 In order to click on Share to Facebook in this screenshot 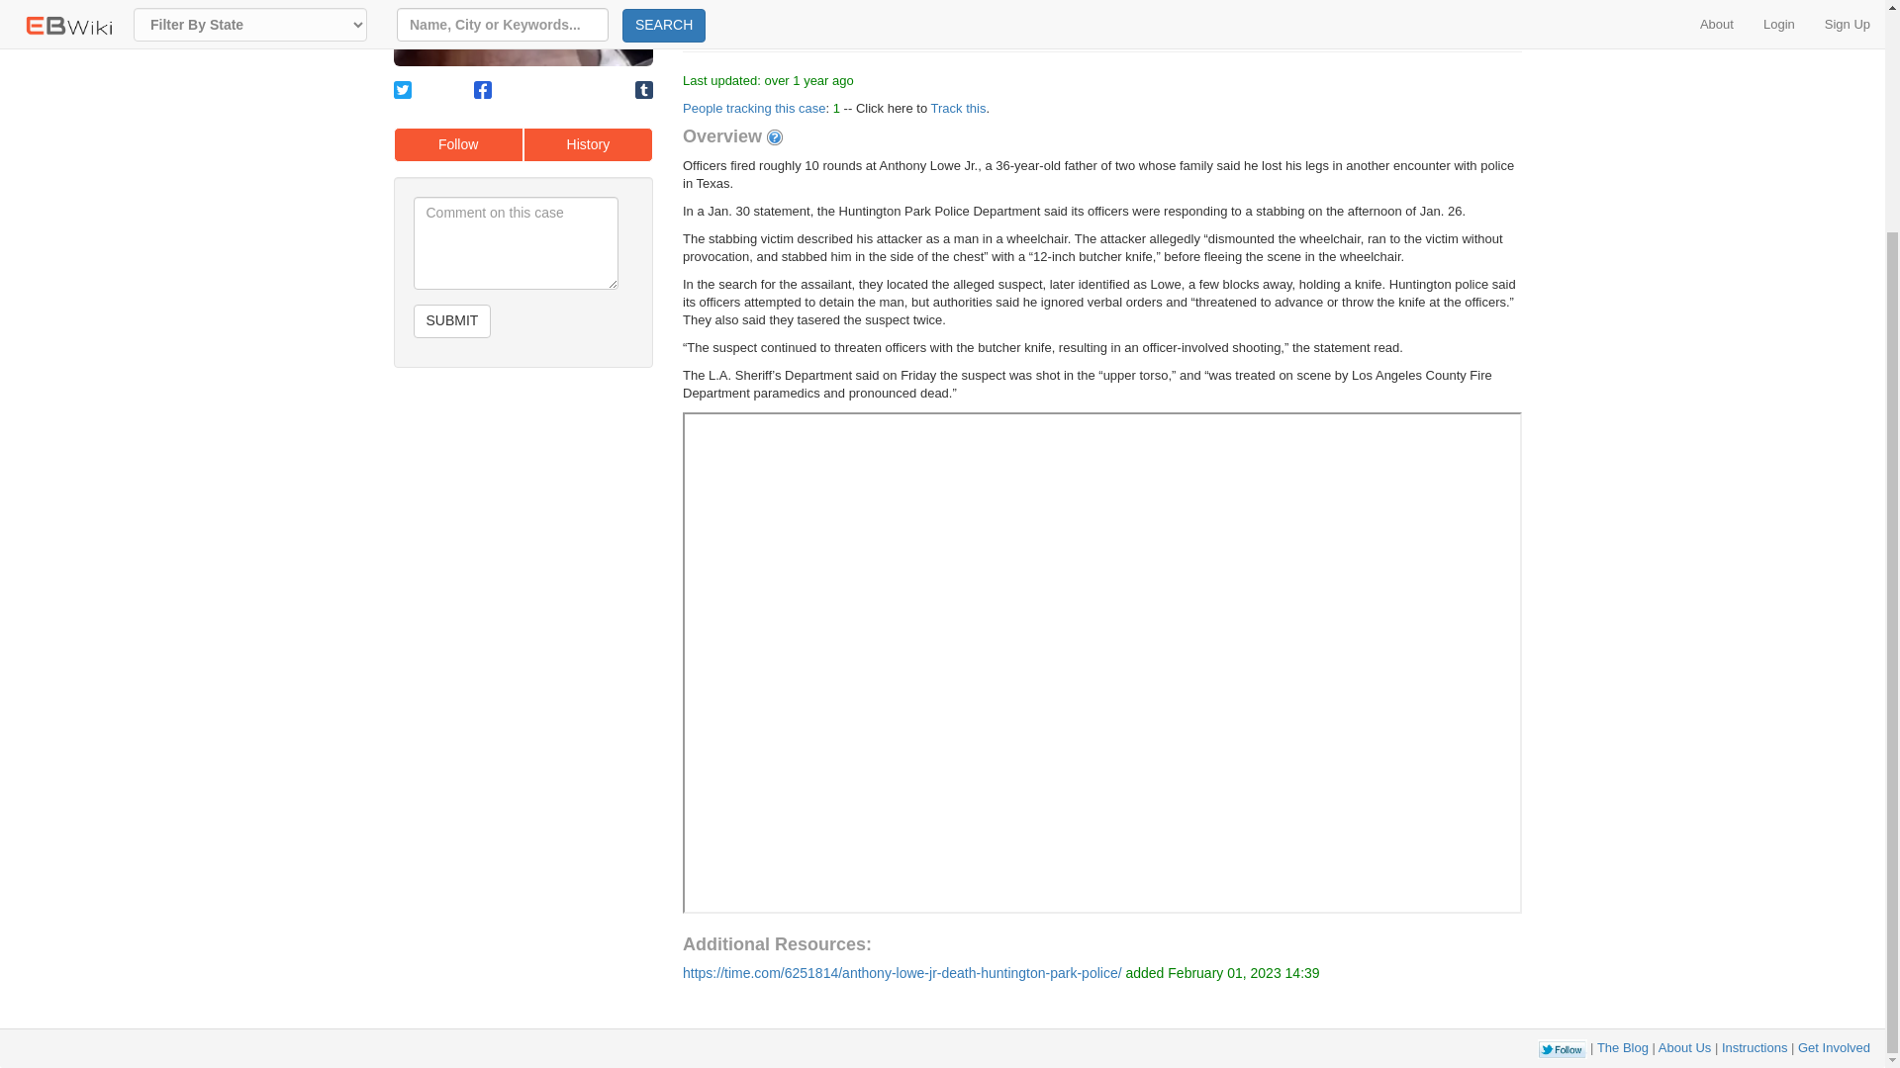, I will do `click(483, 90)`.